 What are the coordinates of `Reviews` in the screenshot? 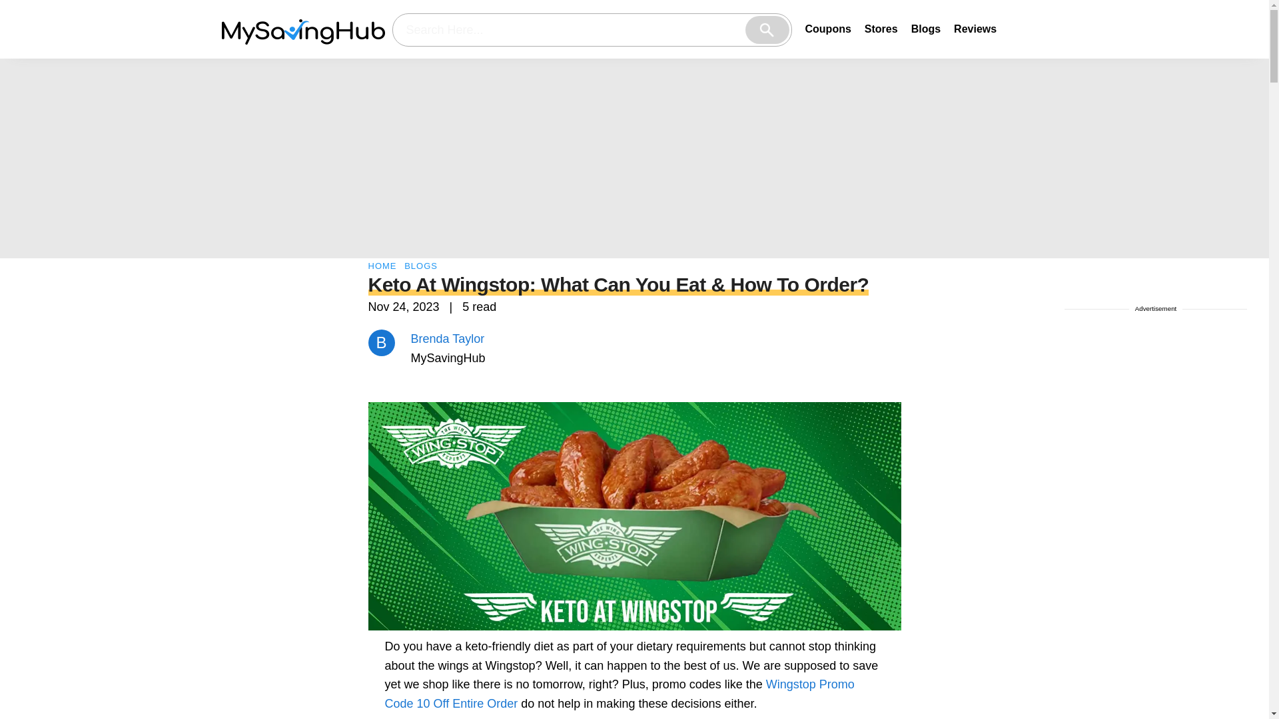 It's located at (975, 28).